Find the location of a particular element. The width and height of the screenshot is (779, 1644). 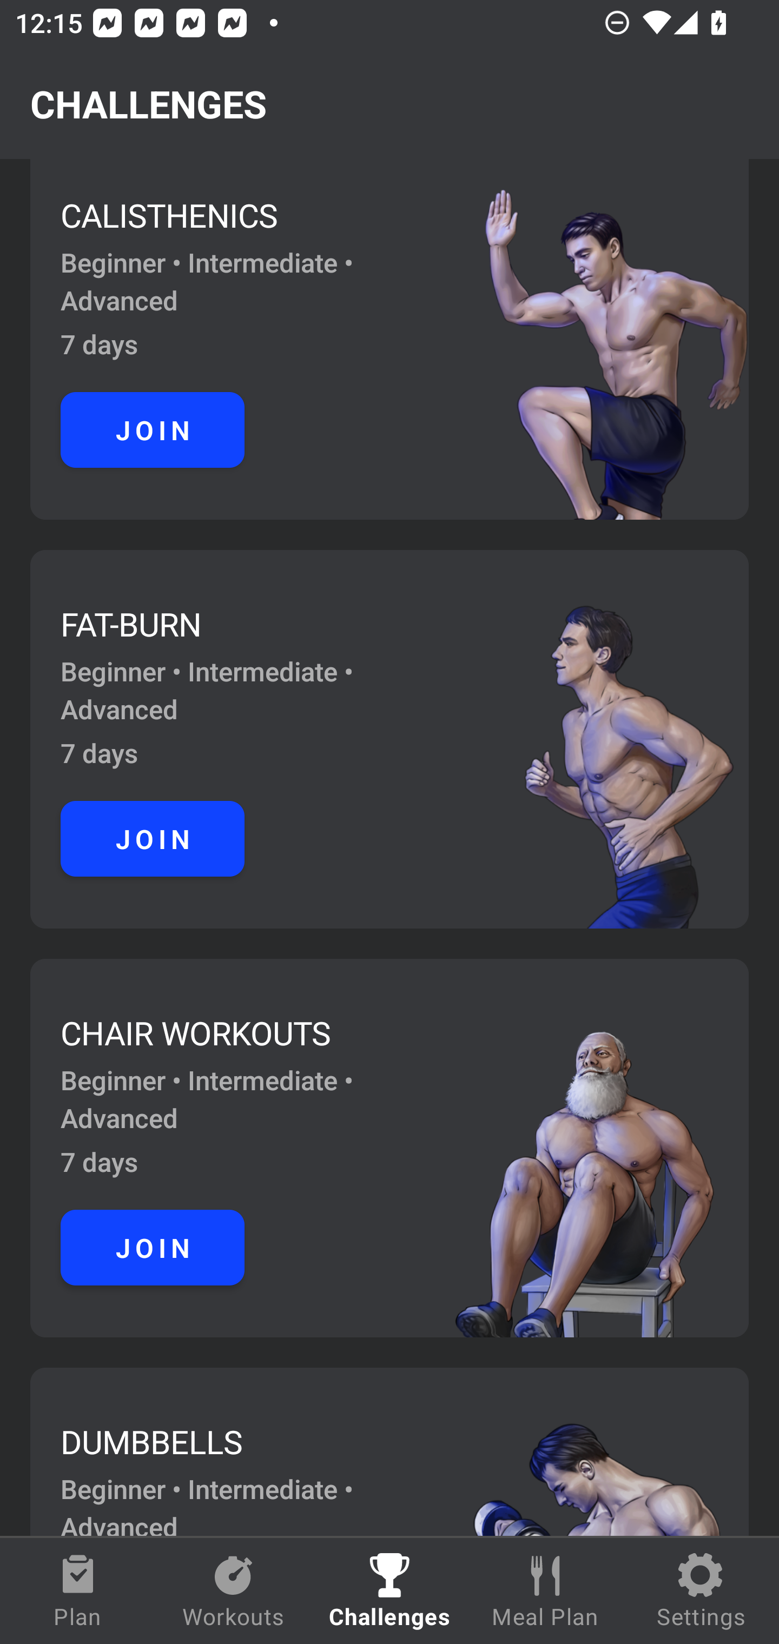

 Plan  is located at coordinates (78, 1591).